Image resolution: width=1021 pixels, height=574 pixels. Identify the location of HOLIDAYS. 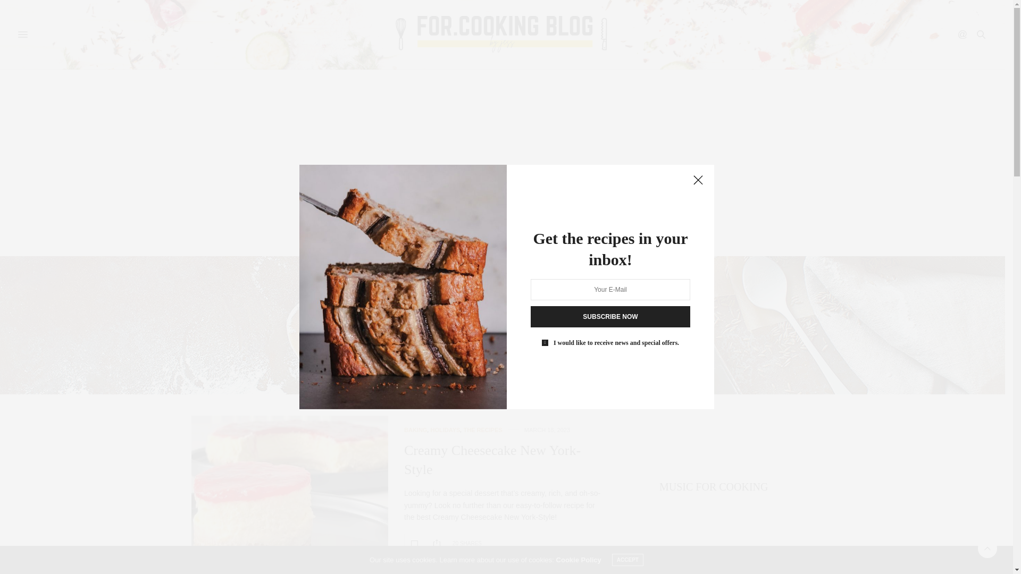
(446, 430).